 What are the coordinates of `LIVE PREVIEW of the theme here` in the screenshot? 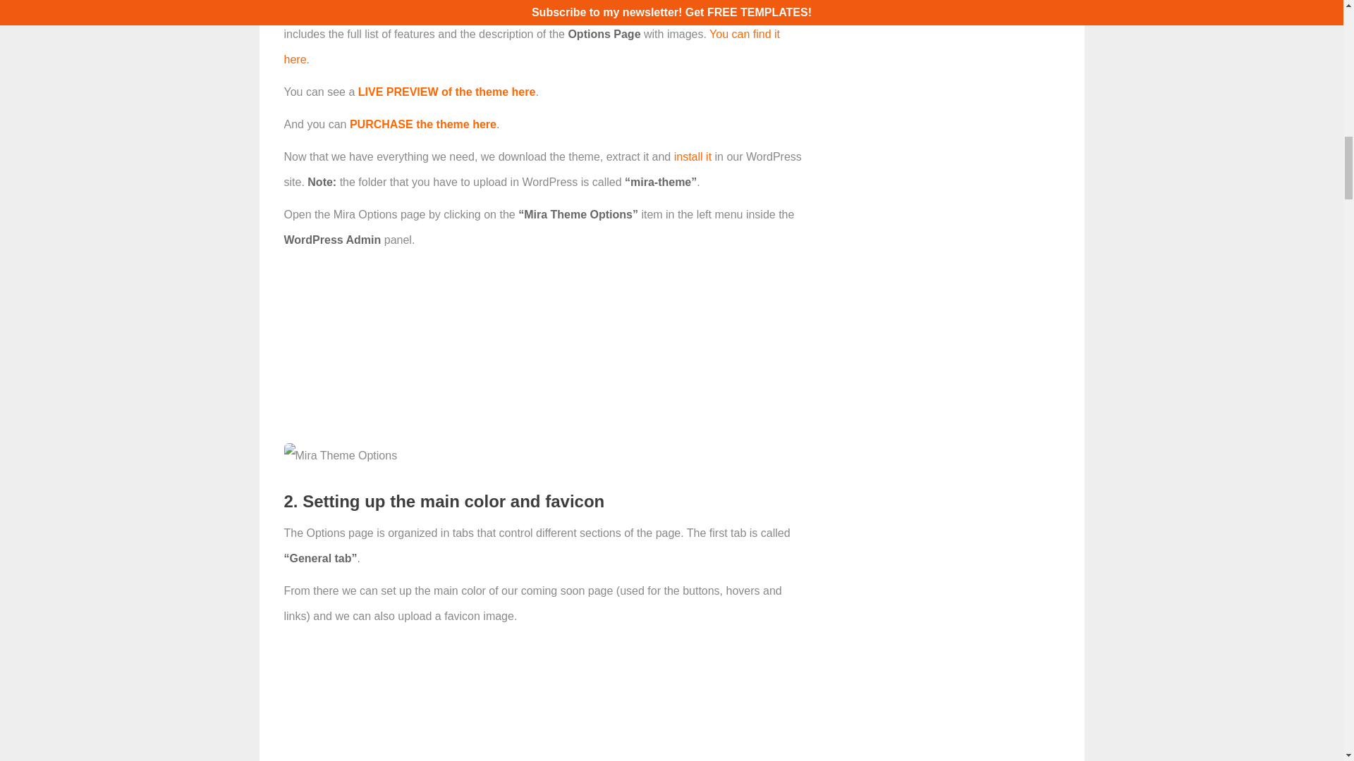 It's located at (447, 92).